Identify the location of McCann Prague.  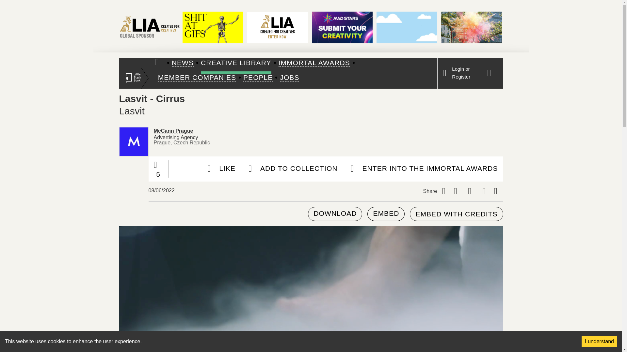
(173, 131).